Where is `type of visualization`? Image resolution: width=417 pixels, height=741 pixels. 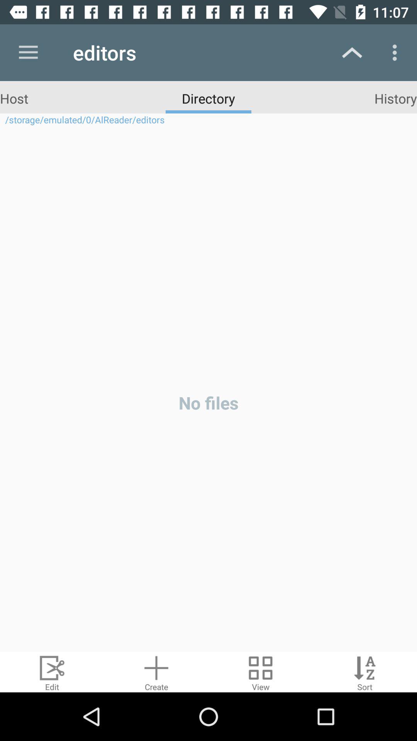 type of visualization is located at coordinates (261, 672).